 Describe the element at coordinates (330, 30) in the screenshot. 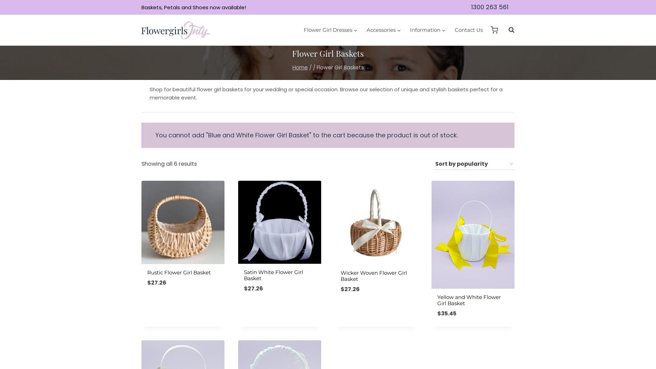

I see `Flower Girl Dresses` at that location.